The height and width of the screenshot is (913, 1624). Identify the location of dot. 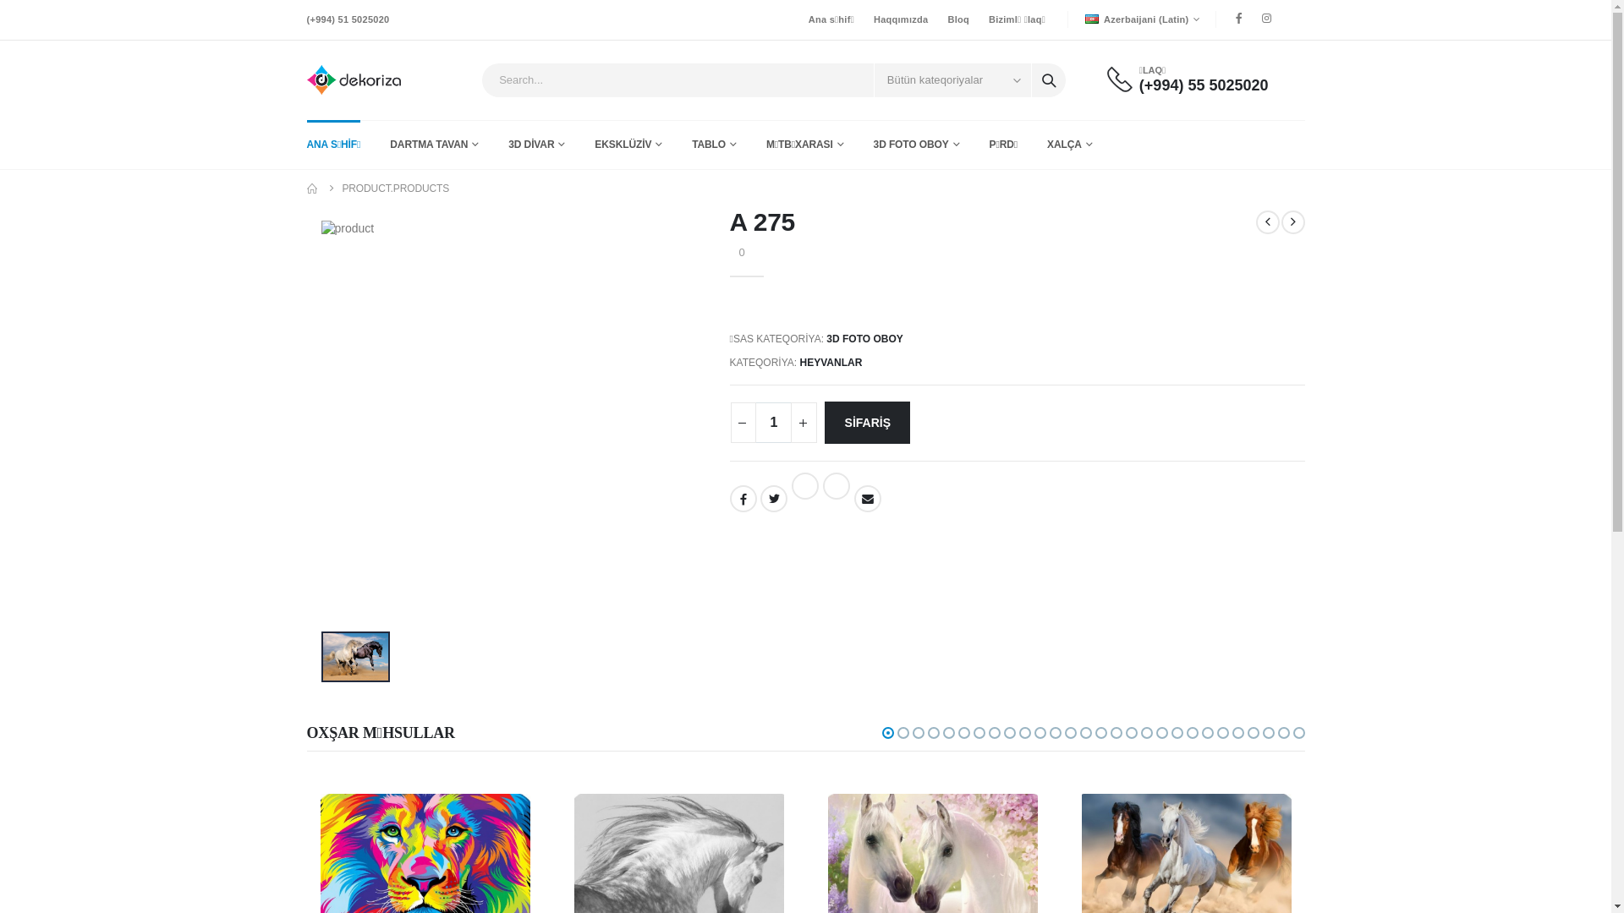
(933, 733).